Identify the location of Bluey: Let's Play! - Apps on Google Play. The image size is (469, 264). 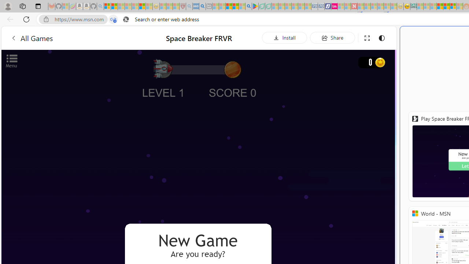
(255, 7).